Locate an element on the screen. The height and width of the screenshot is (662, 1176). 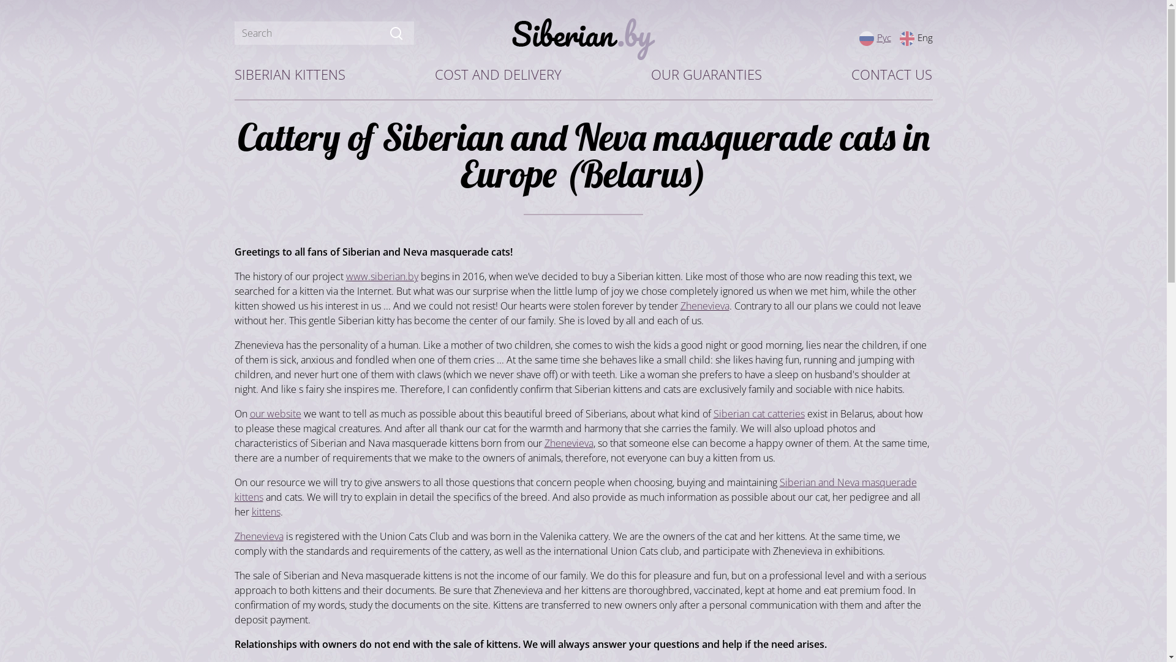
Zhenevieva is located at coordinates (704, 306).